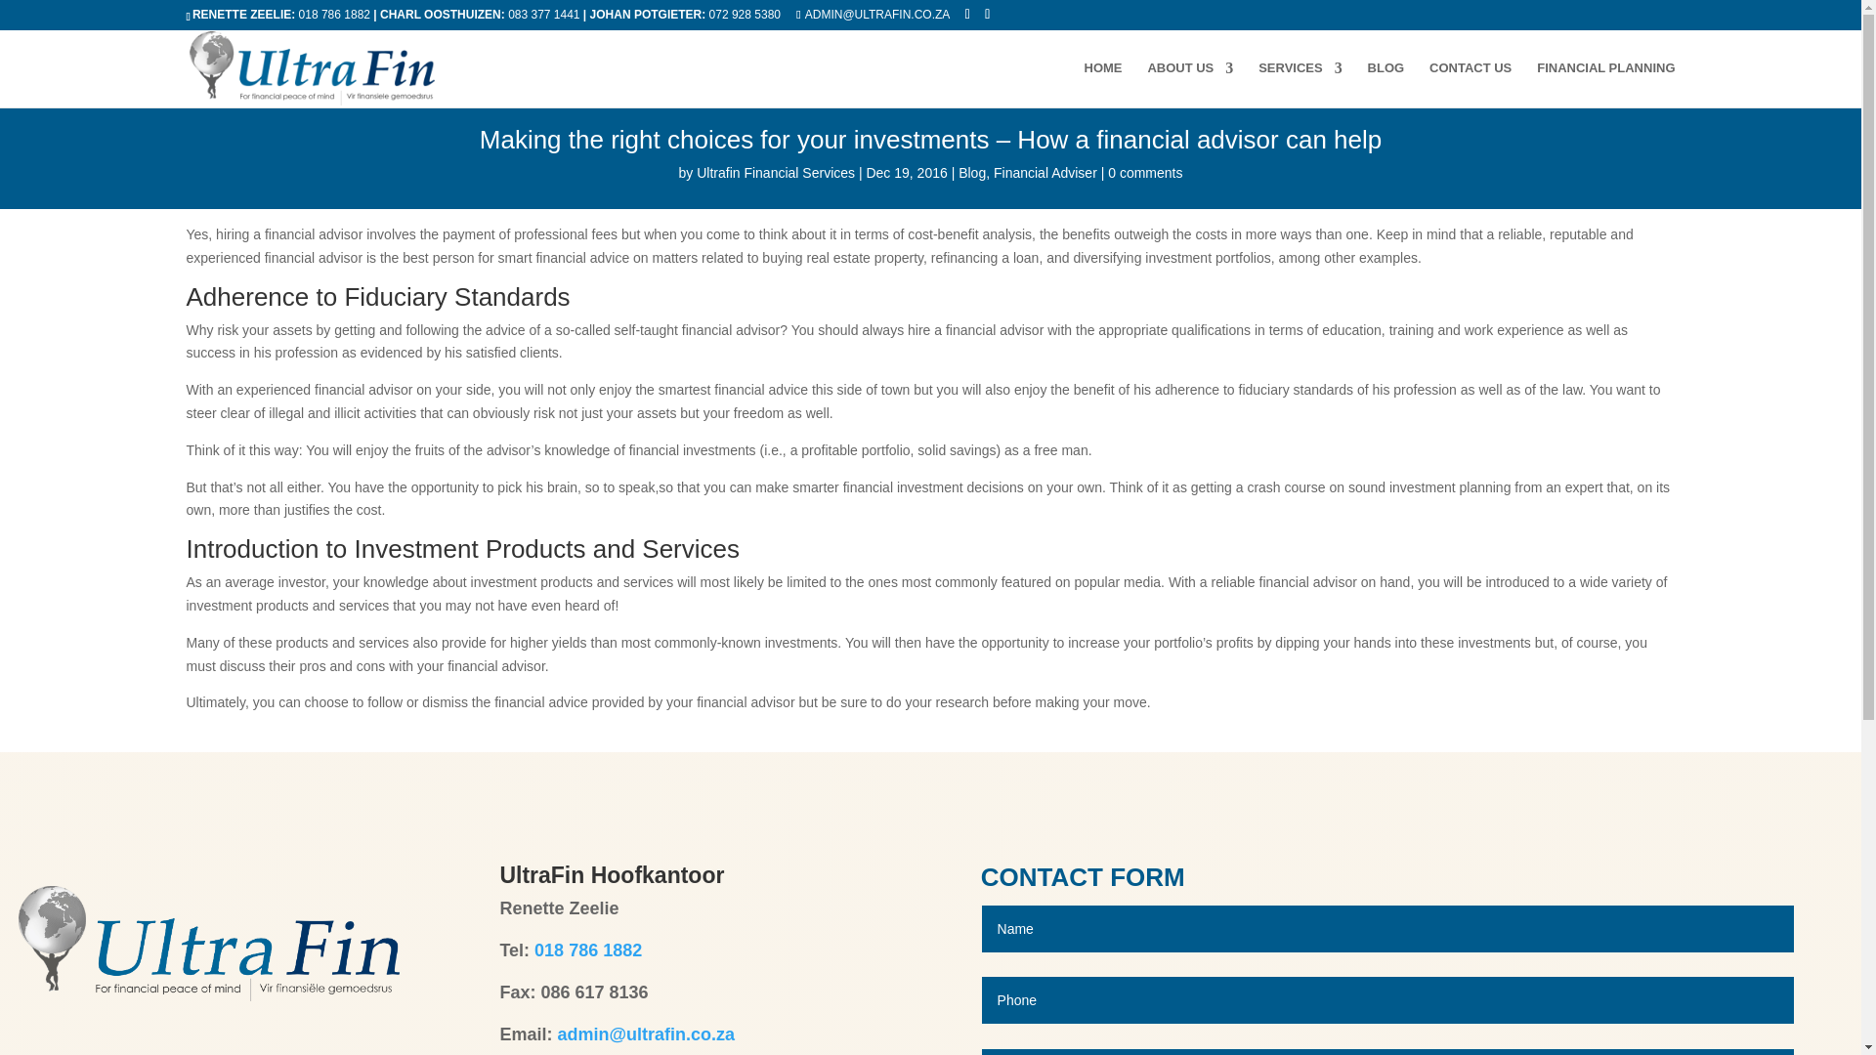 Image resolution: width=1876 pixels, height=1055 pixels. I want to click on Ultrafin Logo Large Scale Transparent, so click(209, 944).